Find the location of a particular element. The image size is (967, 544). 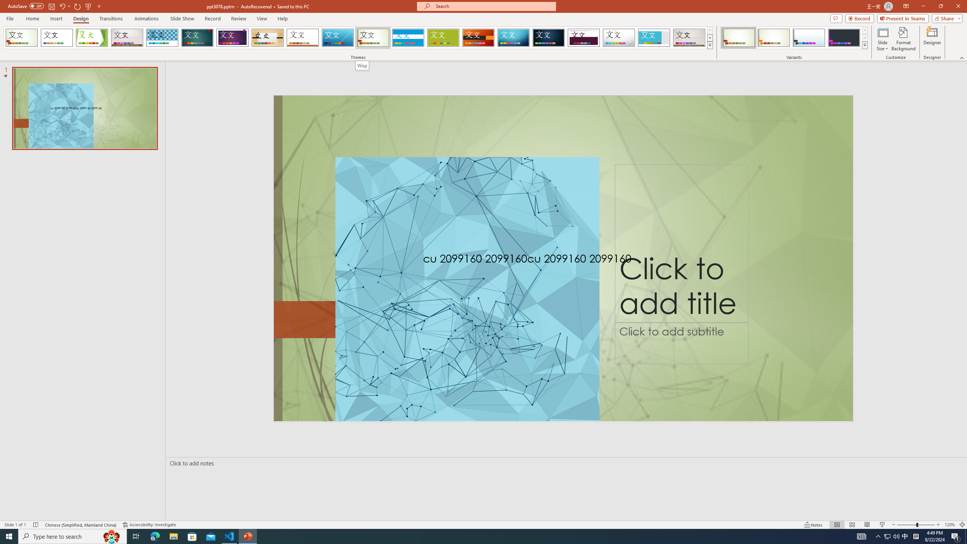

Close is located at coordinates (958, 6).